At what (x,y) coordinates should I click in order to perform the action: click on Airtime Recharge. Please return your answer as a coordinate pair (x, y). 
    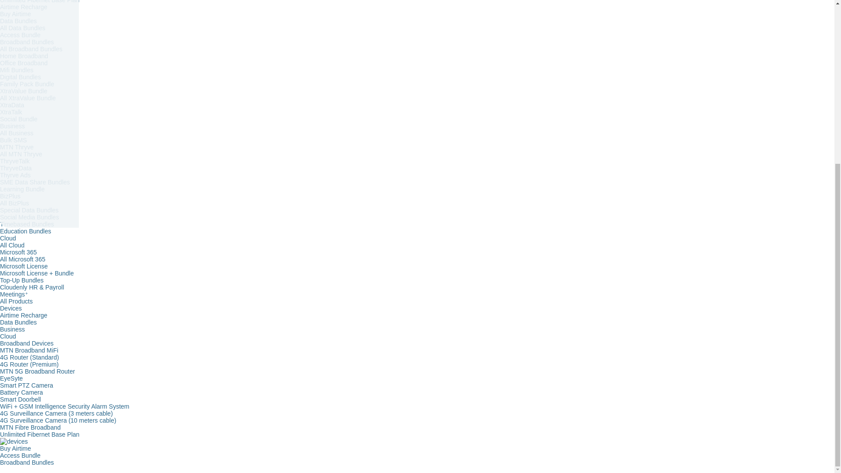
    Looking at the image, I should click on (24, 7).